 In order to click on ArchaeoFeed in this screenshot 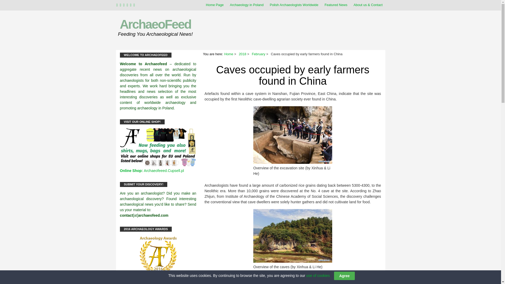, I will do `click(155, 24)`.